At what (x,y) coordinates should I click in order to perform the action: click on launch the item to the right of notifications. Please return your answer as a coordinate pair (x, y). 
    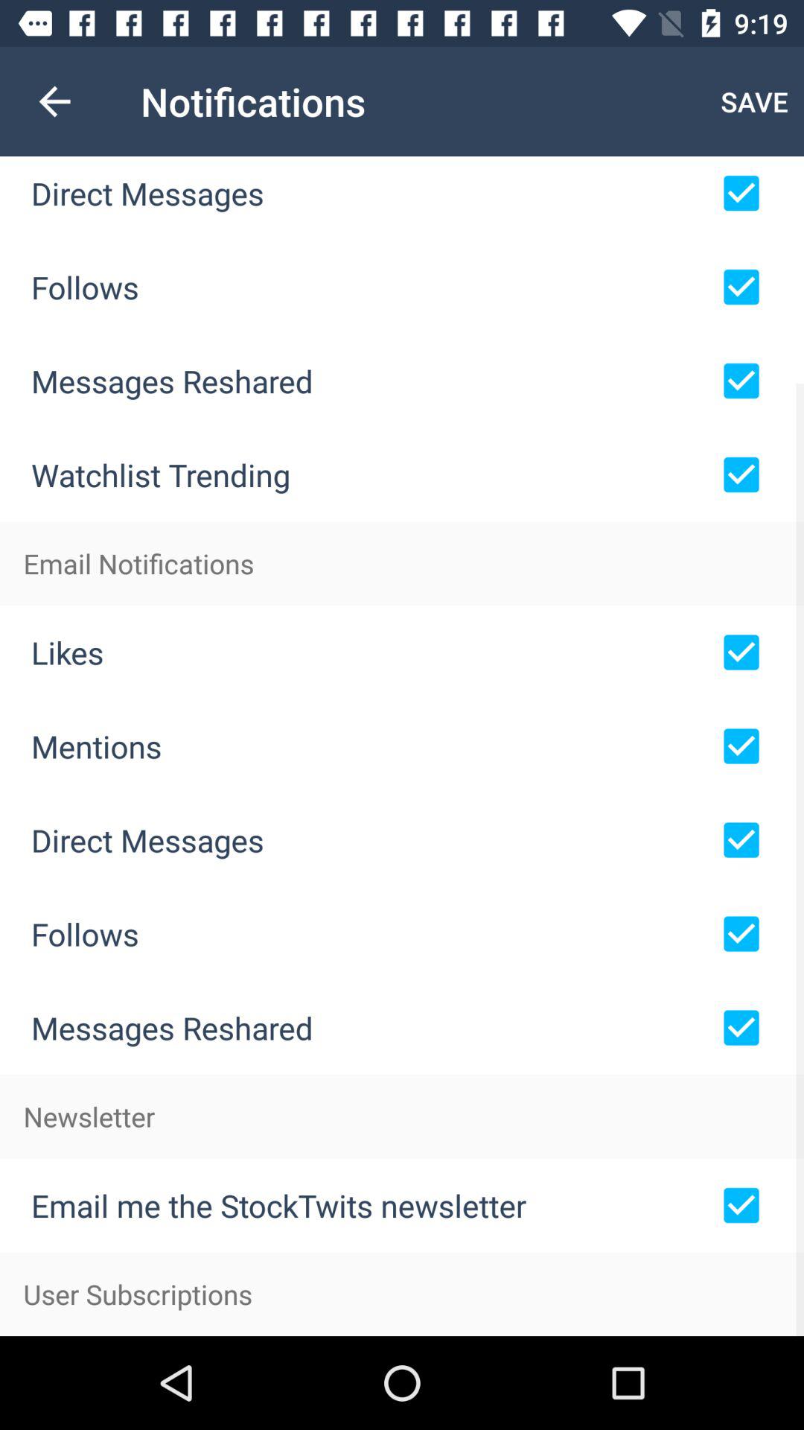
    Looking at the image, I should click on (755, 101).